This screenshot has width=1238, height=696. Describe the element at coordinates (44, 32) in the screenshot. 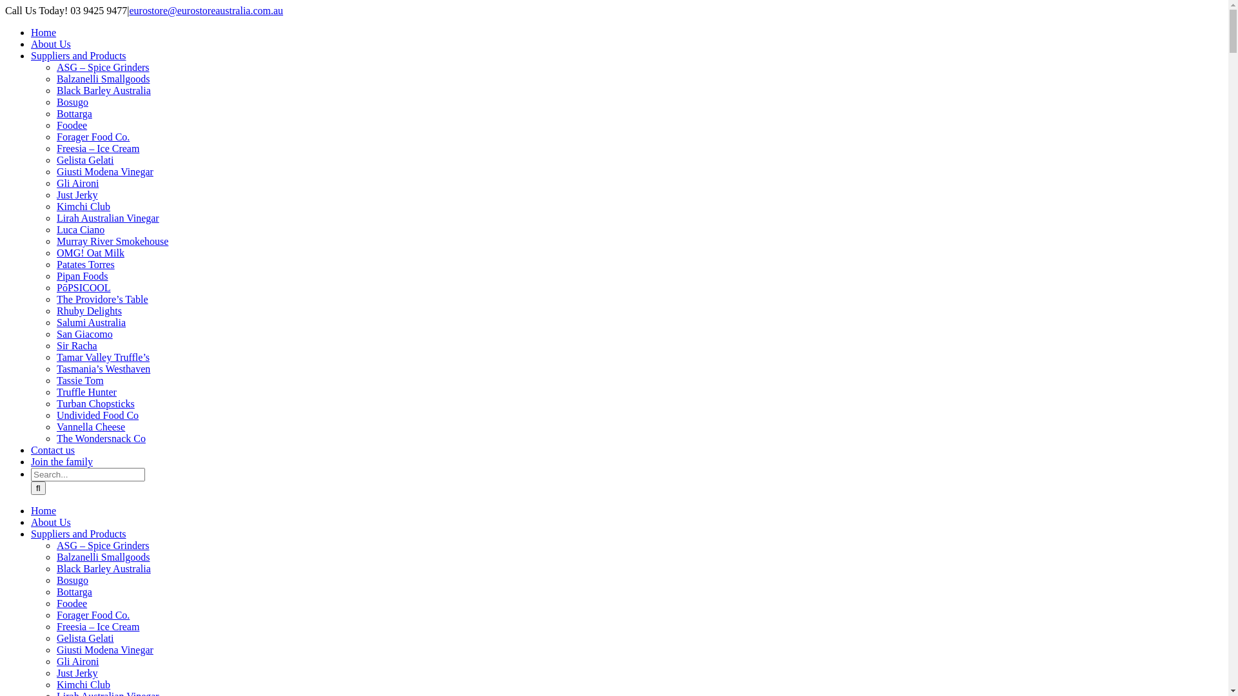

I see `Home` at that location.